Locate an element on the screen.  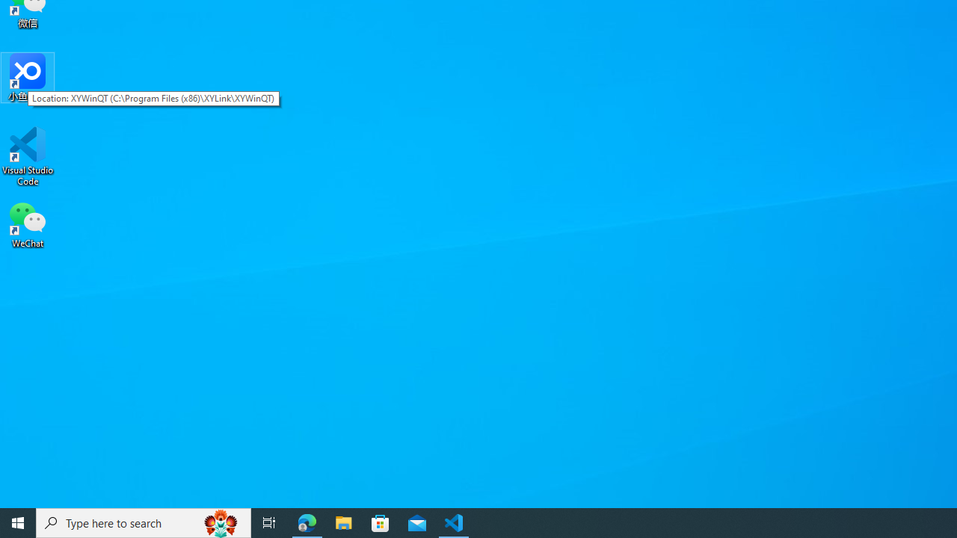
Task View is located at coordinates (269, 523).